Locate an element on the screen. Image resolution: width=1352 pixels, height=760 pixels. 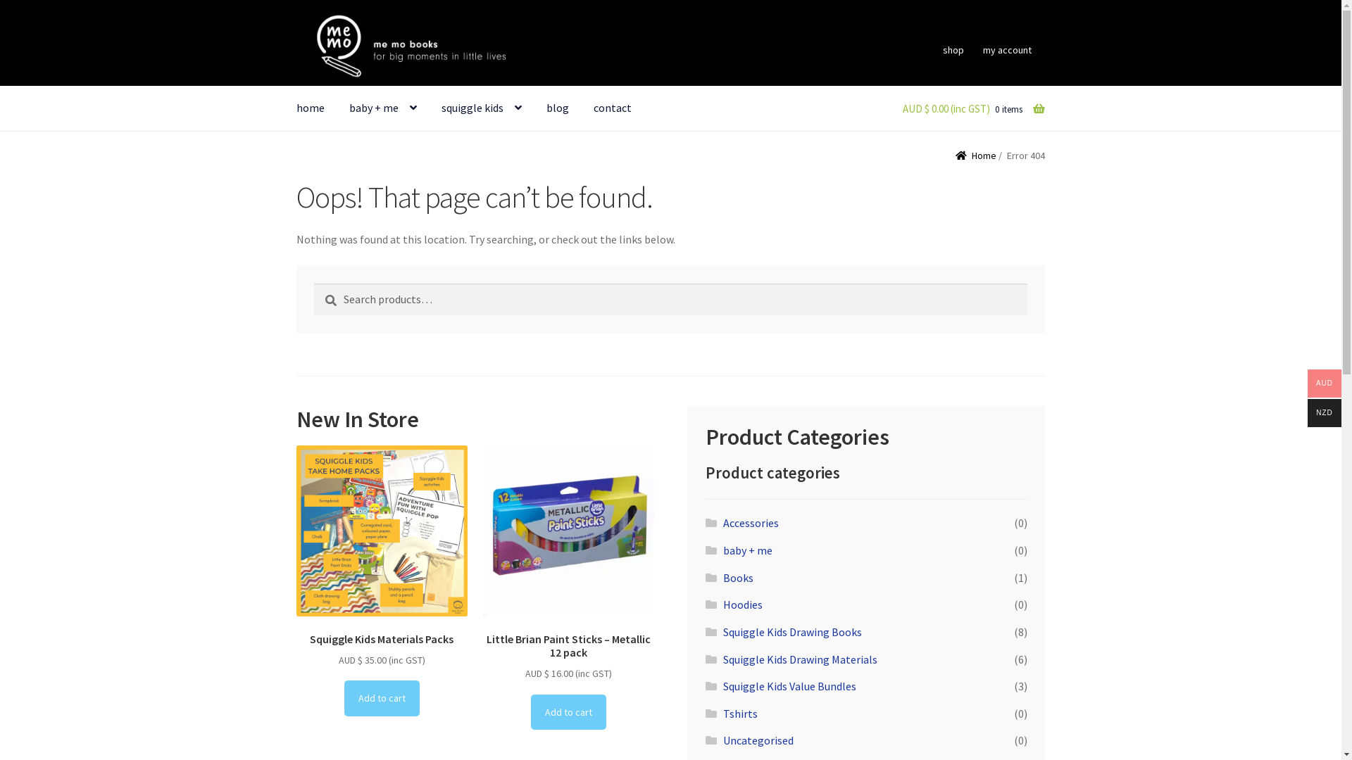
Search is located at coordinates (314, 283).